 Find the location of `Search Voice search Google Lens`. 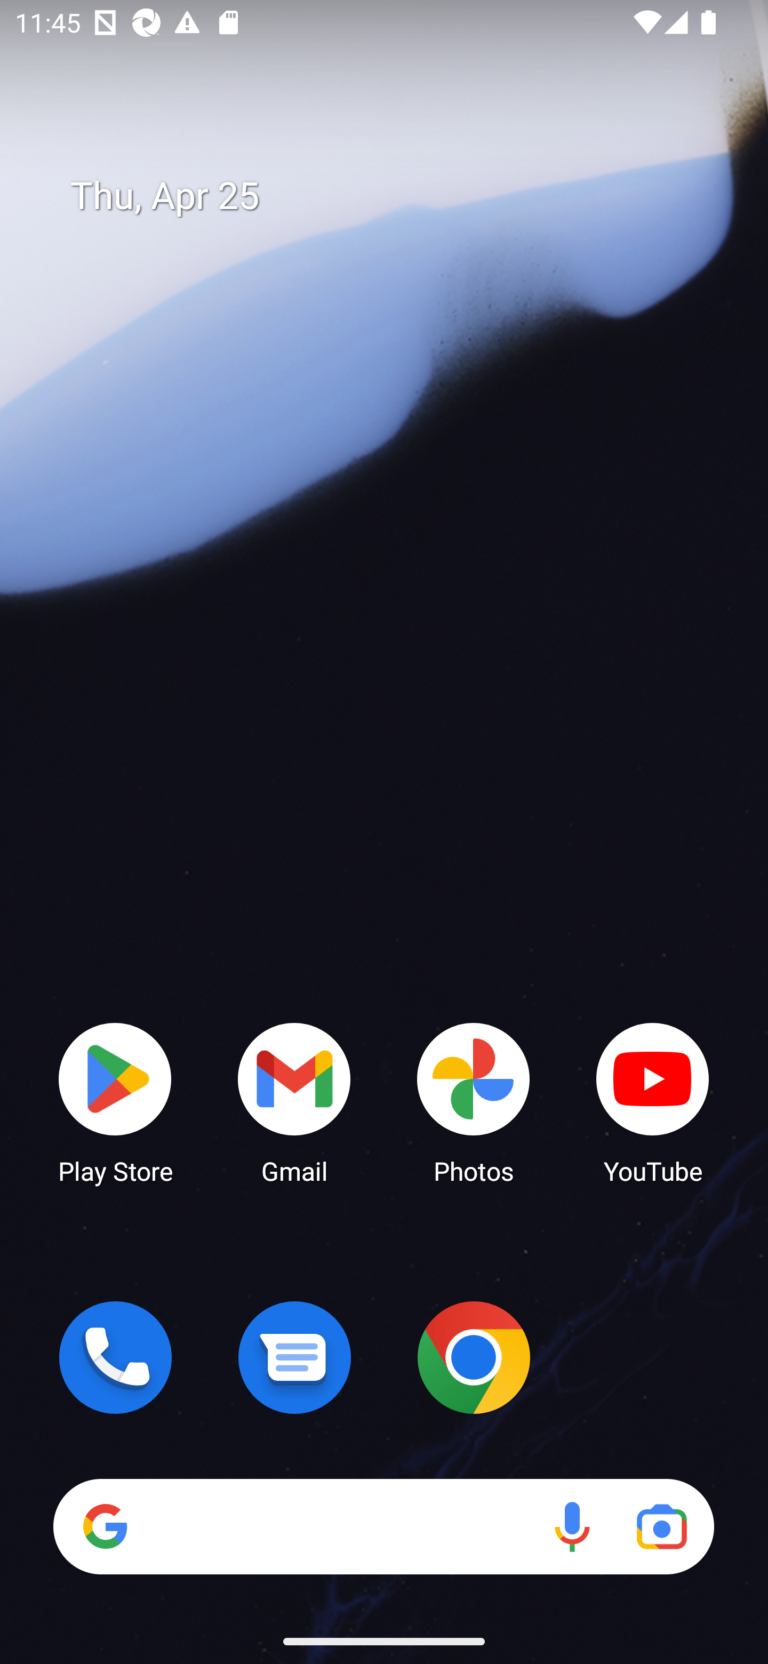

Search Voice search Google Lens is located at coordinates (383, 1526).